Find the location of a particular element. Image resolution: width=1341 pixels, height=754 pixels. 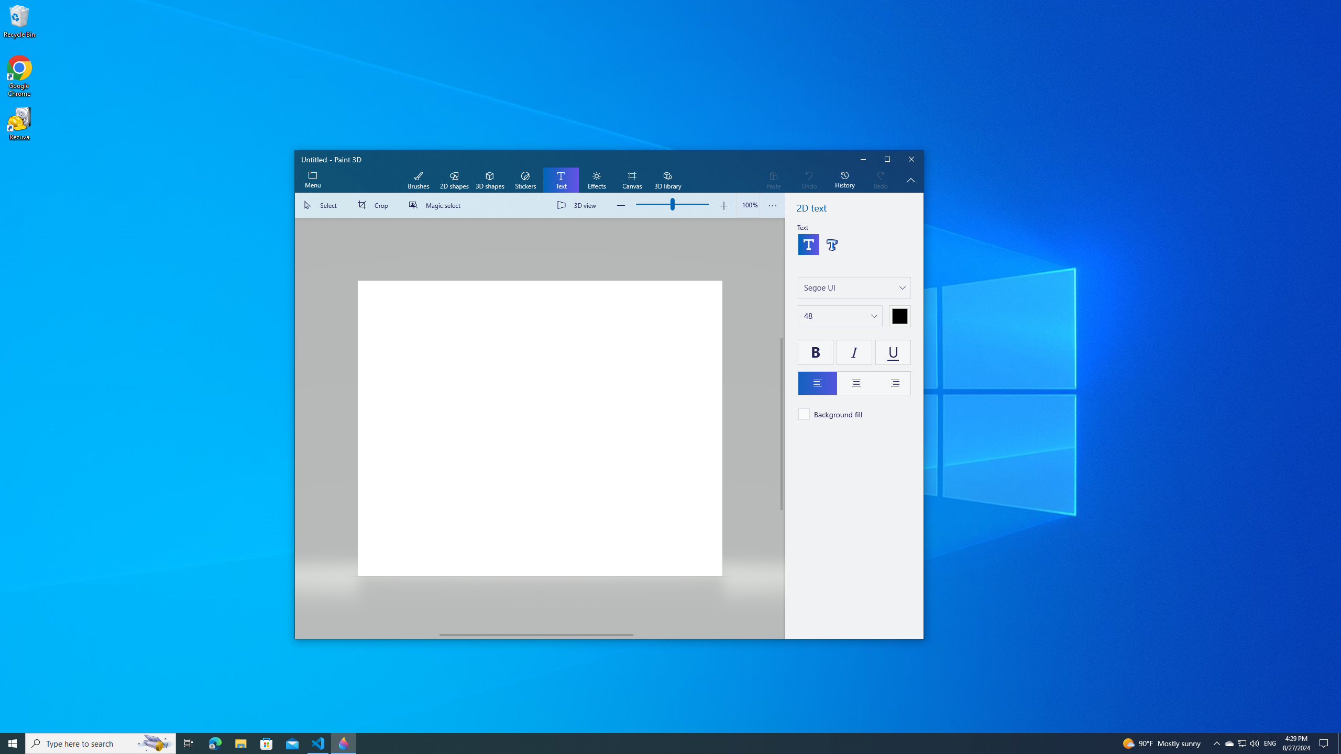

Italicize your text is located at coordinates (854, 352).